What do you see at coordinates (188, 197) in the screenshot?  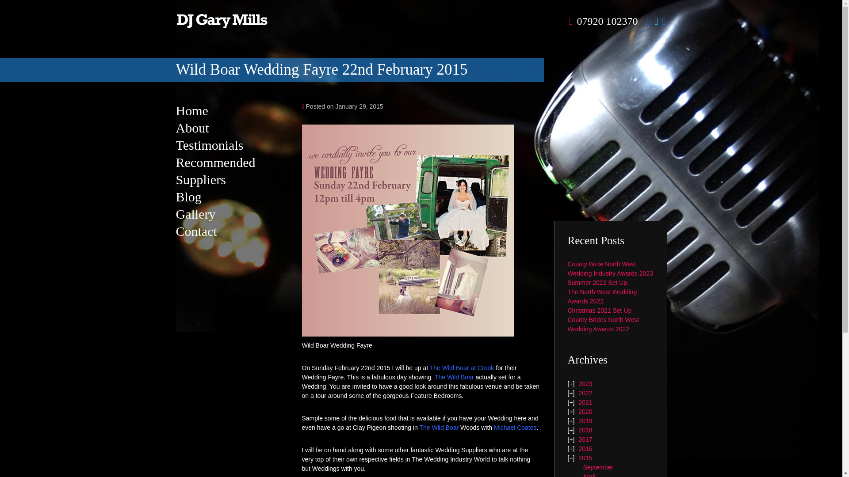 I see `Blog` at bounding box center [188, 197].